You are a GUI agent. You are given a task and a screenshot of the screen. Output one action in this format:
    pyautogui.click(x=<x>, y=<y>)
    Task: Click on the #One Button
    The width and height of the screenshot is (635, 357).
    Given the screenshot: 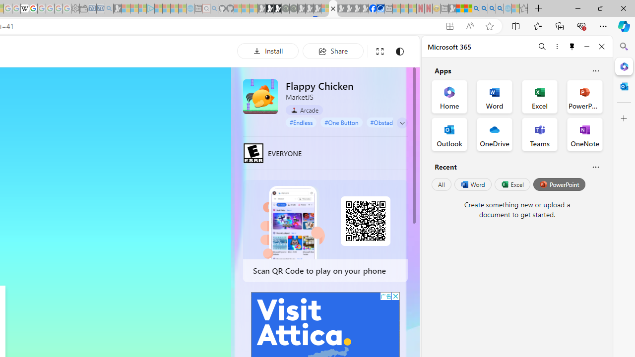 What is the action you would take?
    pyautogui.click(x=341, y=122)
    